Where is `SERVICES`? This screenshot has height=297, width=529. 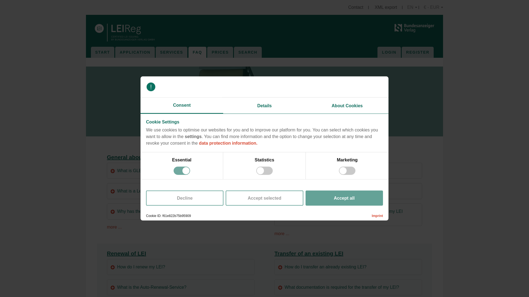 SERVICES is located at coordinates (171, 52).